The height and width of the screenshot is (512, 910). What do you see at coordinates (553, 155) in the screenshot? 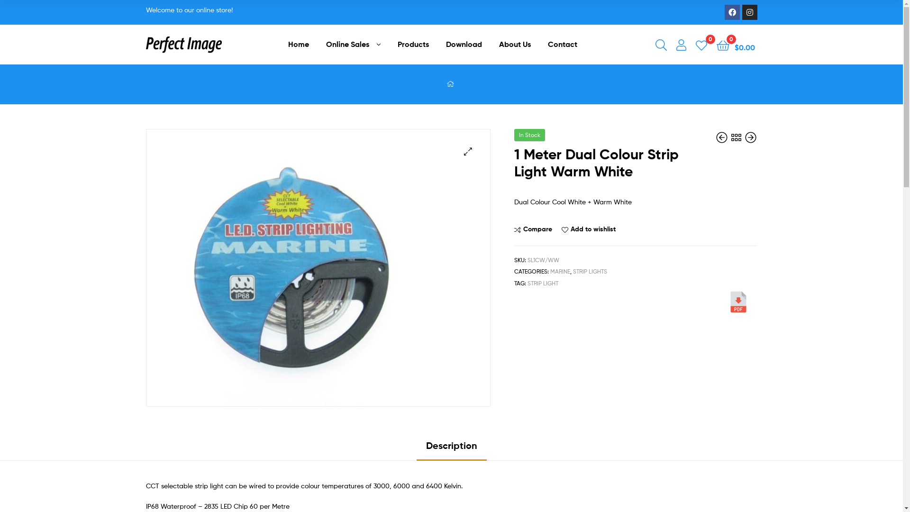
I see `Search` at bounding box center [553, 155].